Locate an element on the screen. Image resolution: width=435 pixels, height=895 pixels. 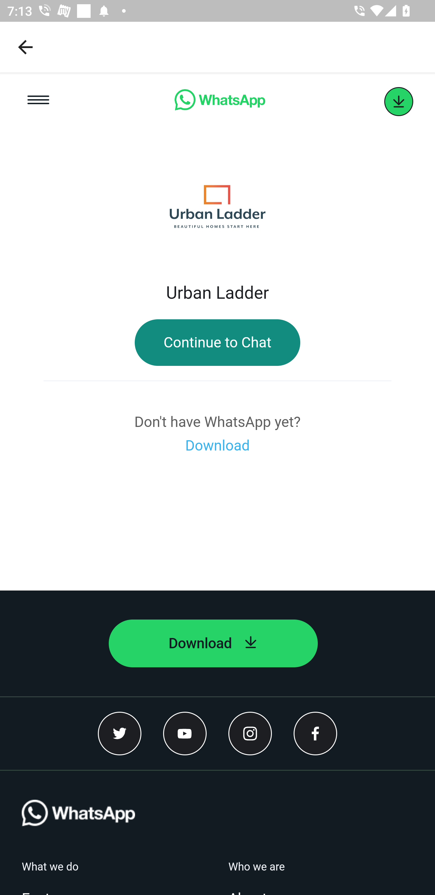
Open mobile menu is located at coordinates (38, 102).